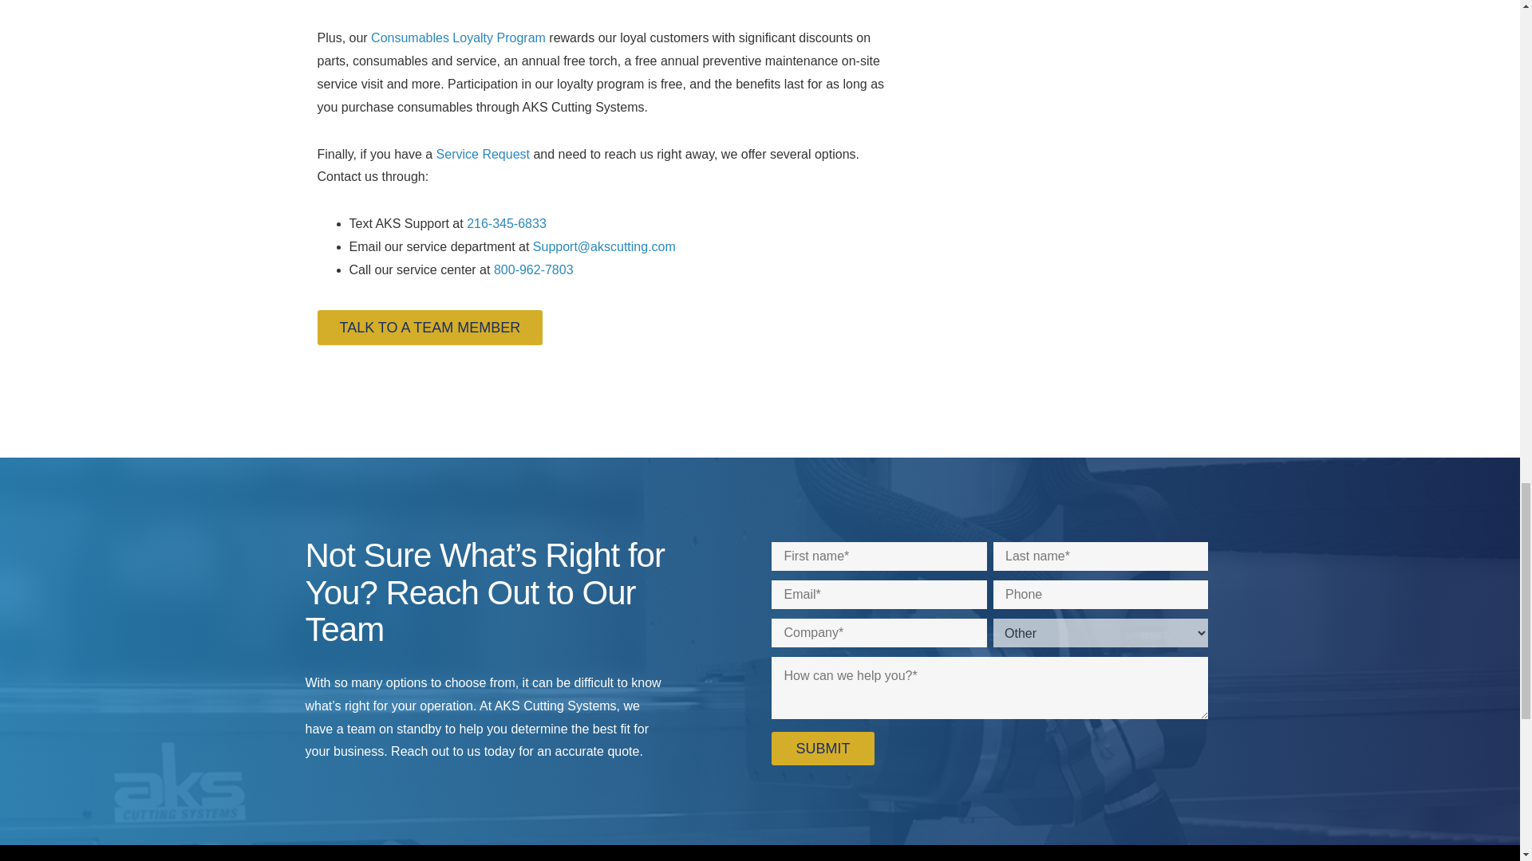  I want to click on Submit, so click(822, 749).